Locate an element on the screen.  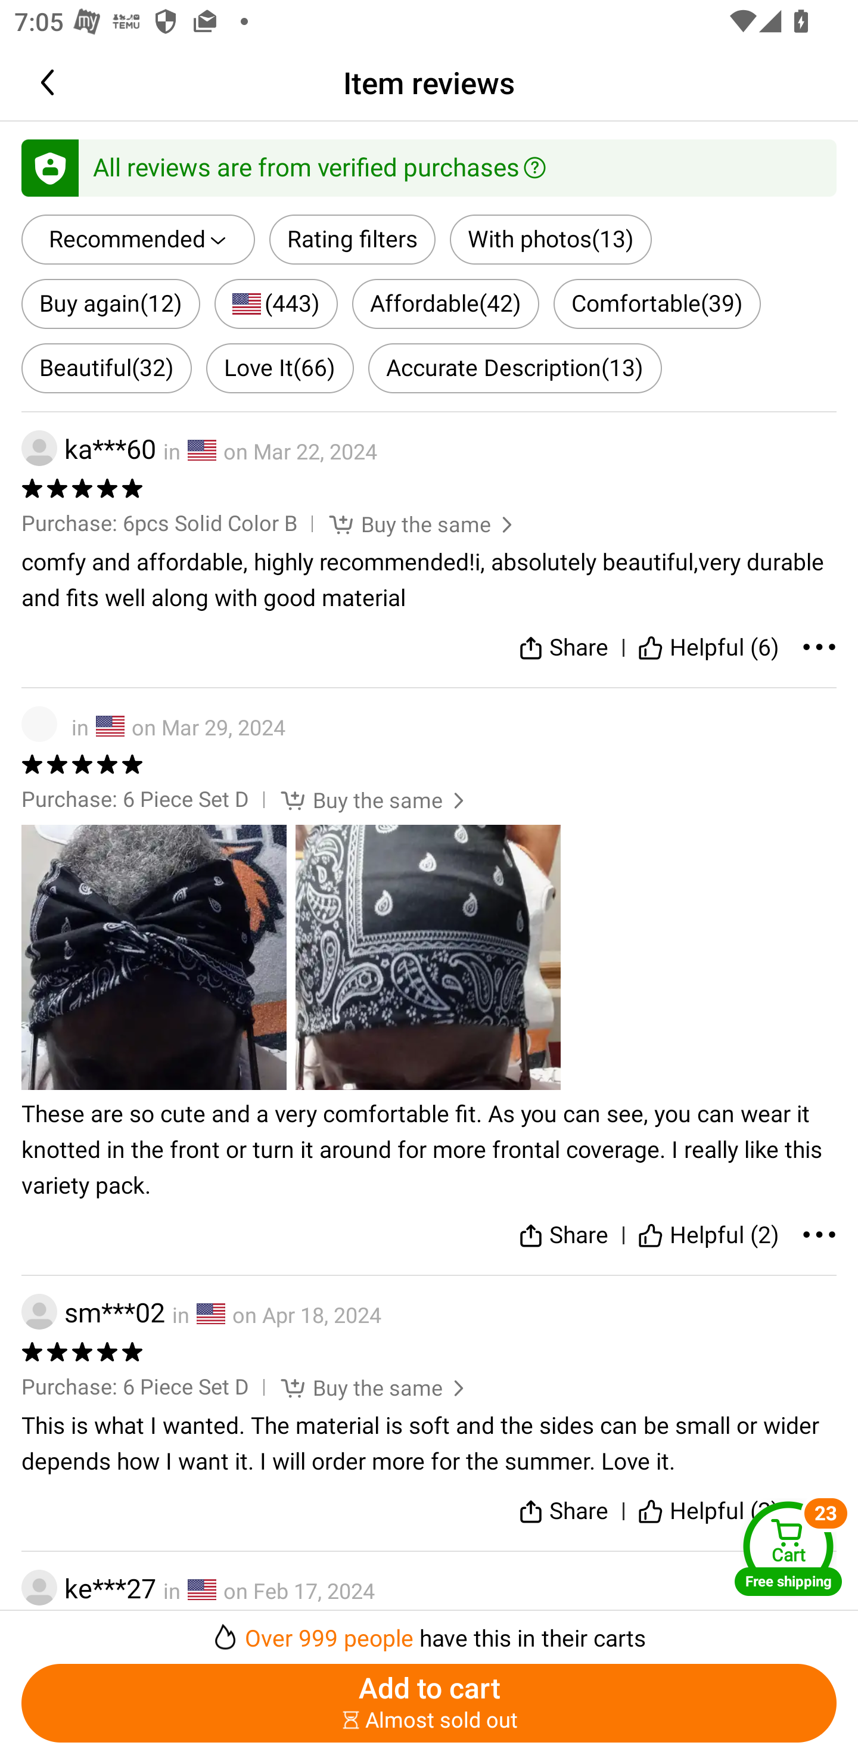
Add to cart ￼￼Almost sold out is located at coordinates (429, 1703).